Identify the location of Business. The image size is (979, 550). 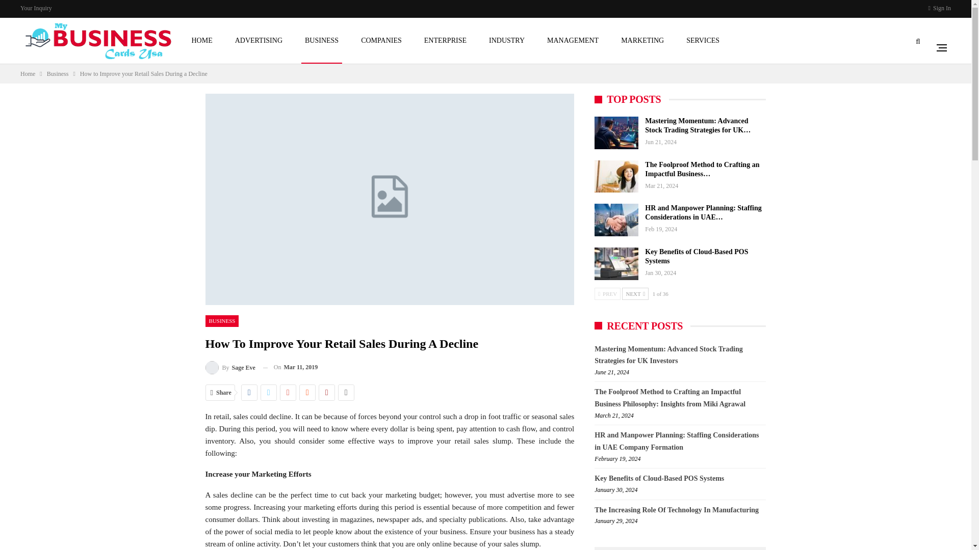
(58, 73).